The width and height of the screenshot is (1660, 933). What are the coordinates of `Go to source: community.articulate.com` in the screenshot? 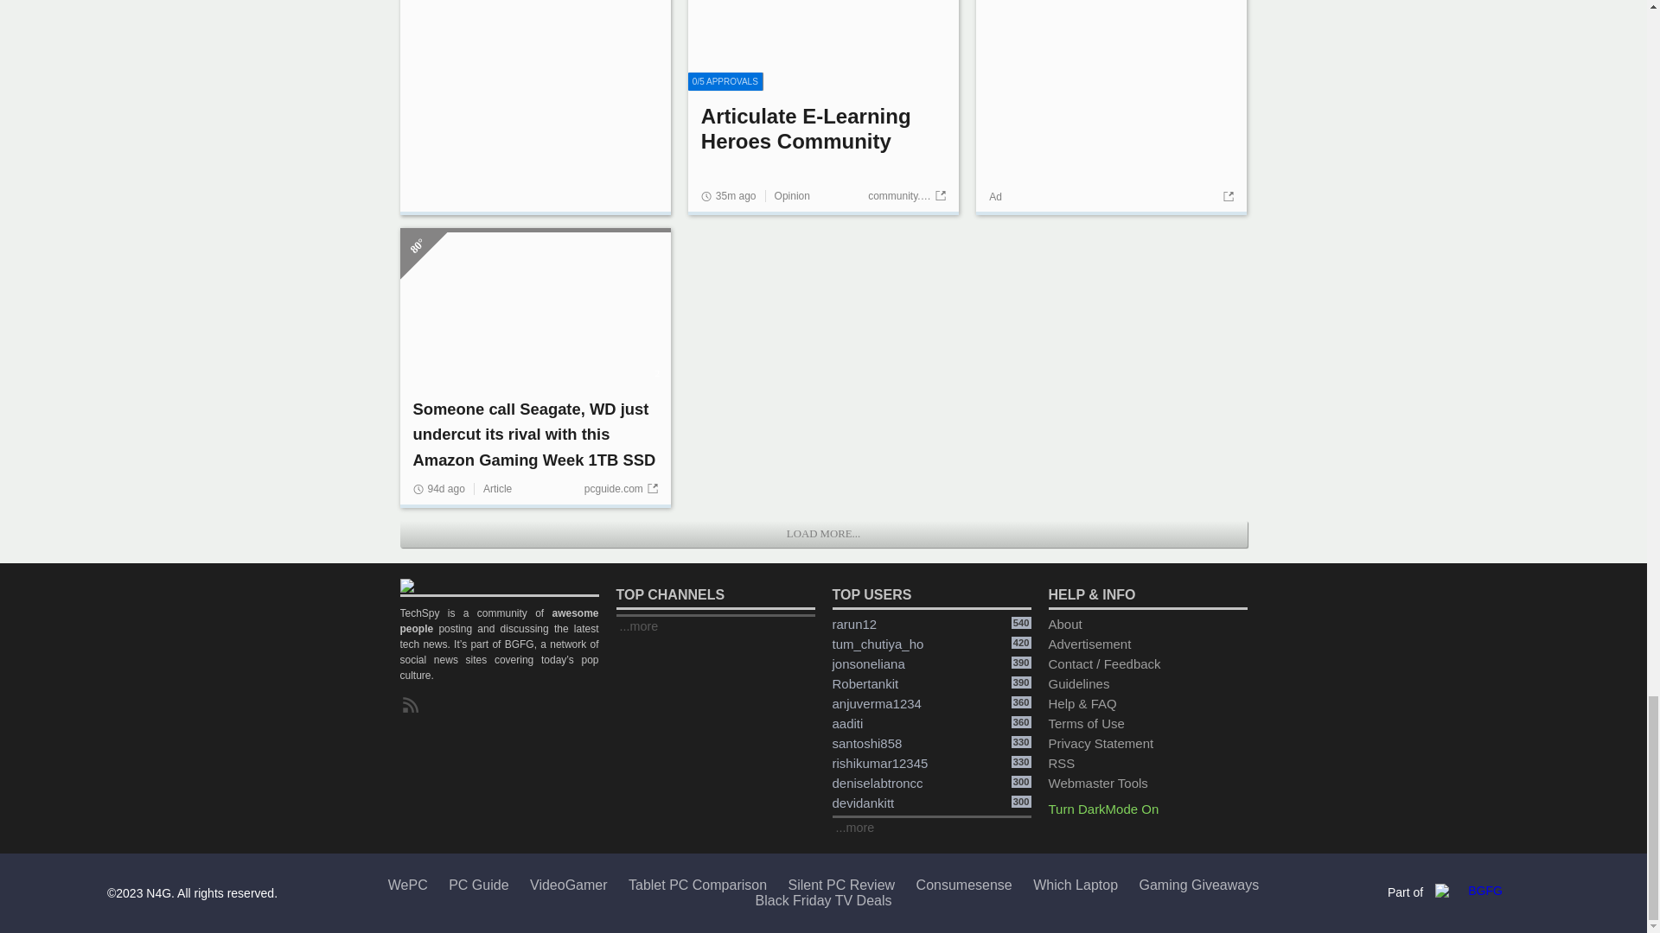 It's located at (907, 196).